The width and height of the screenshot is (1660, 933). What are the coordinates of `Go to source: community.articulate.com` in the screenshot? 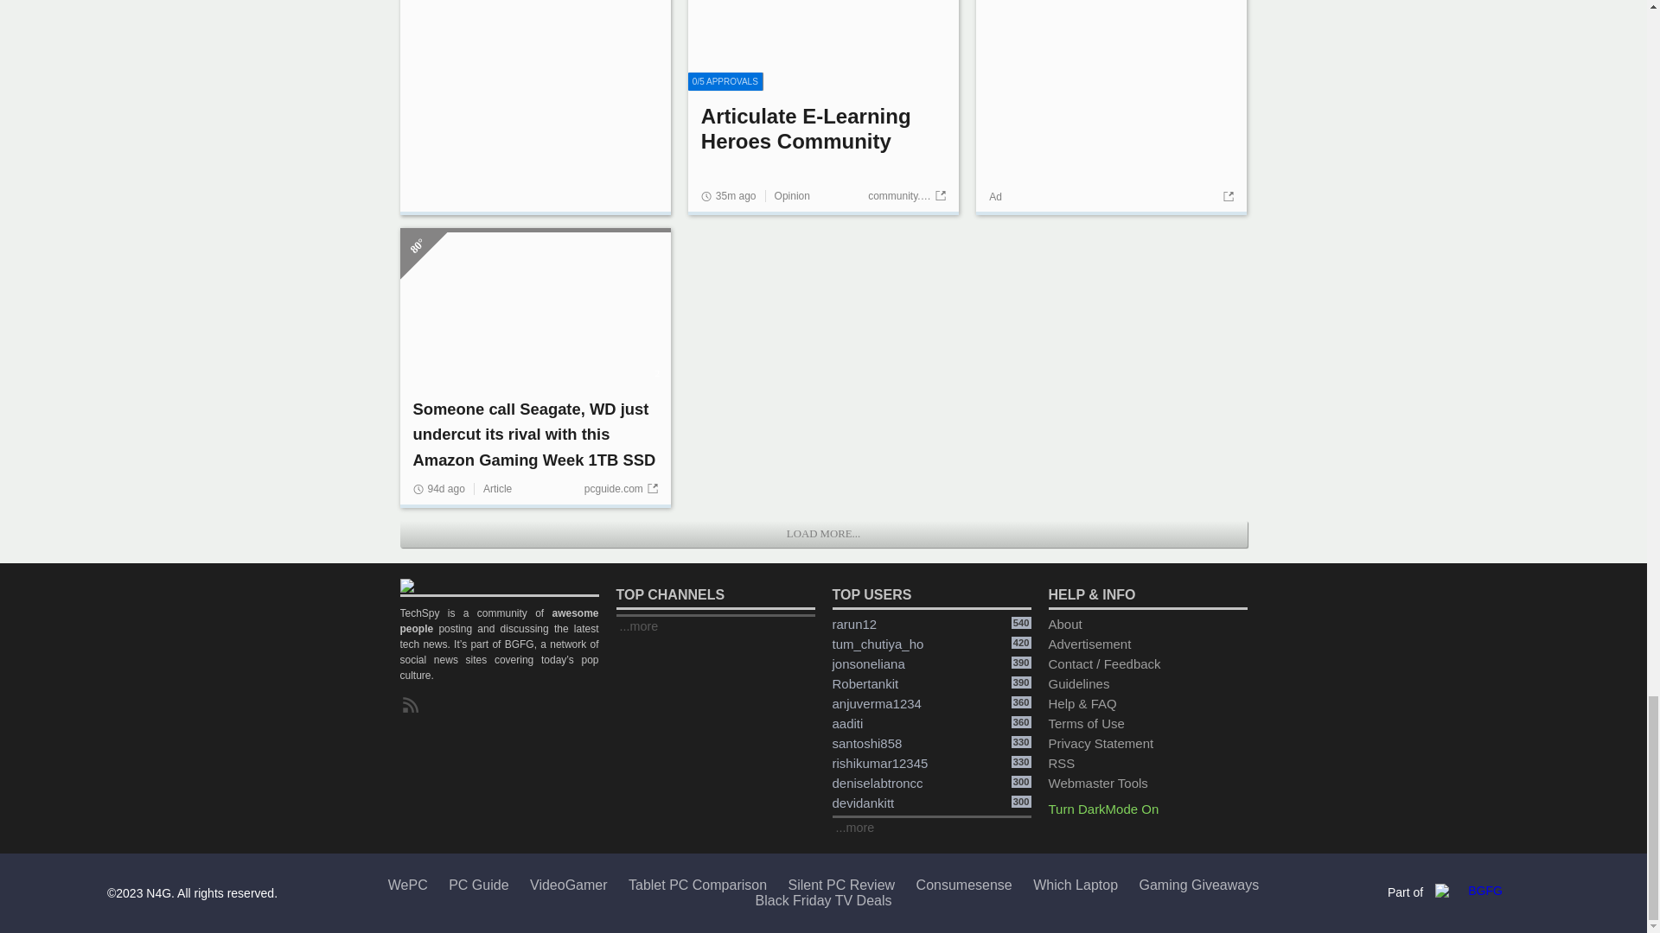 It's located at (907, 196).